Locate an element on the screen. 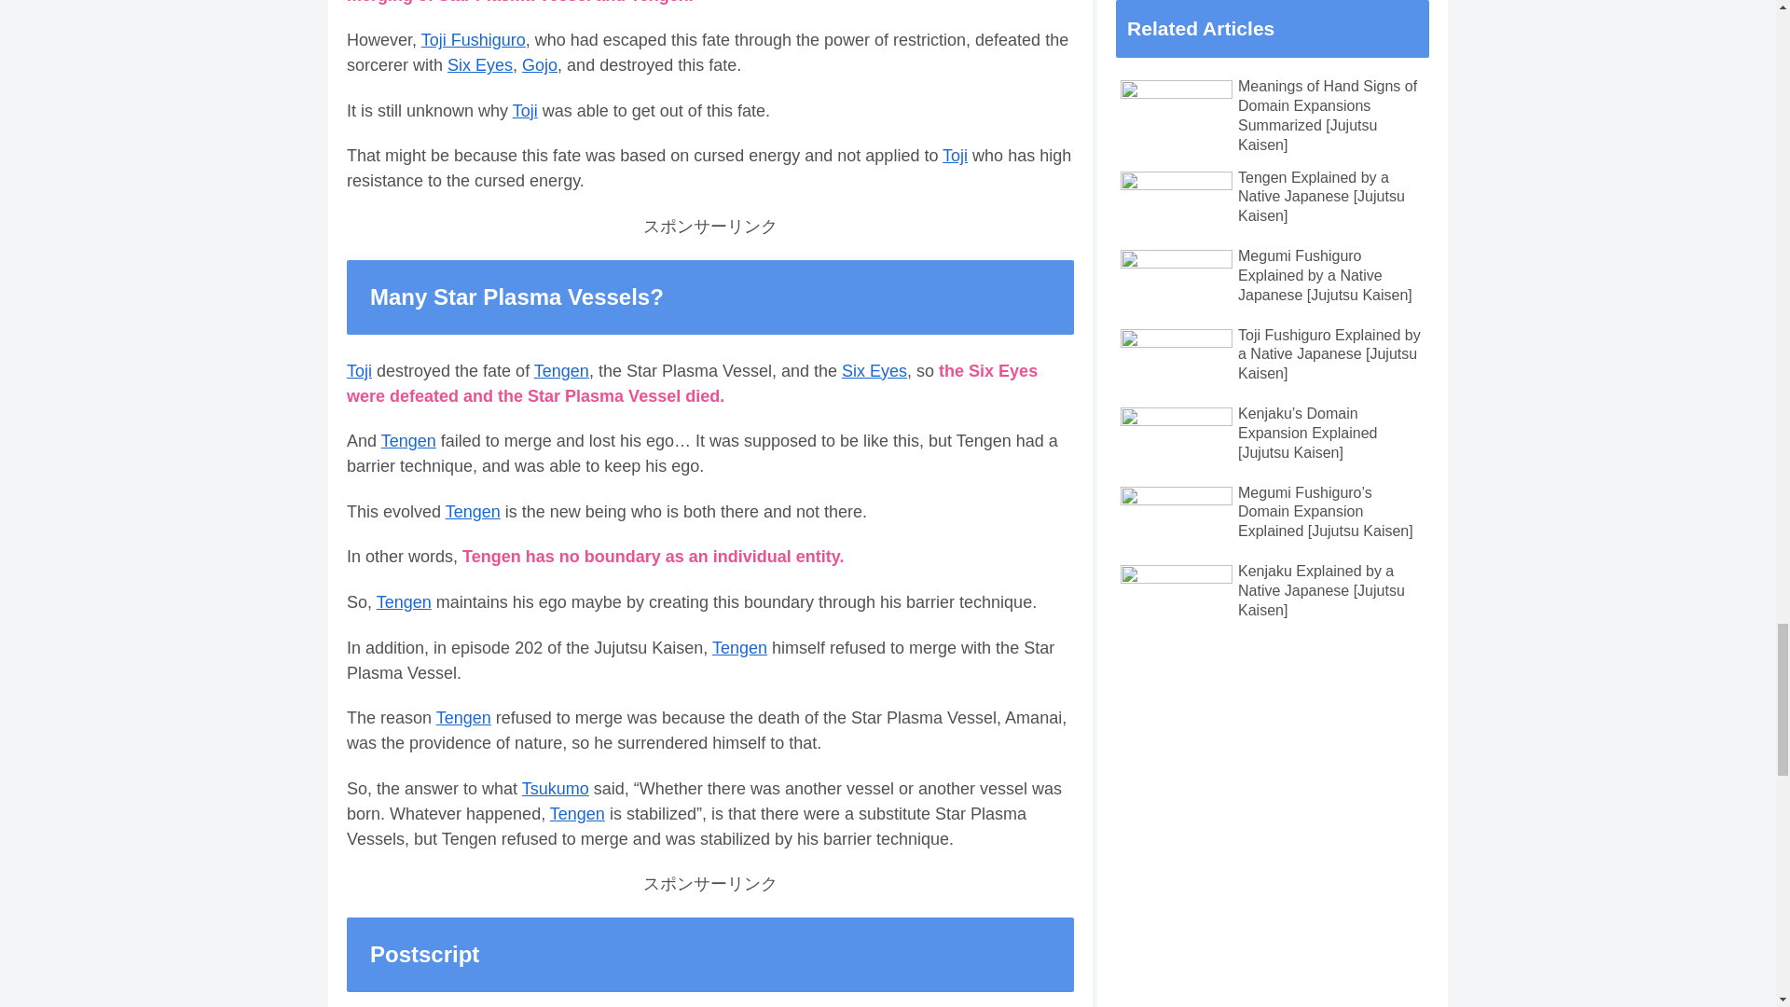  Six Eyes is located at coordinates (479, 65).